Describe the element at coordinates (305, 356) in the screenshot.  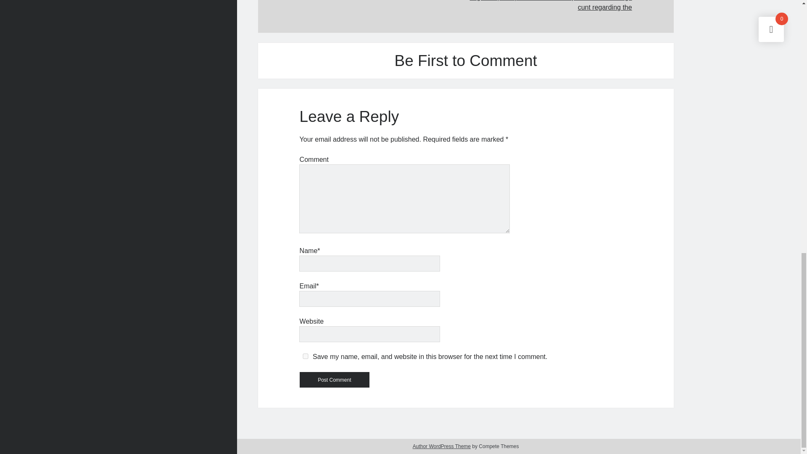
I see `yes` at that location.